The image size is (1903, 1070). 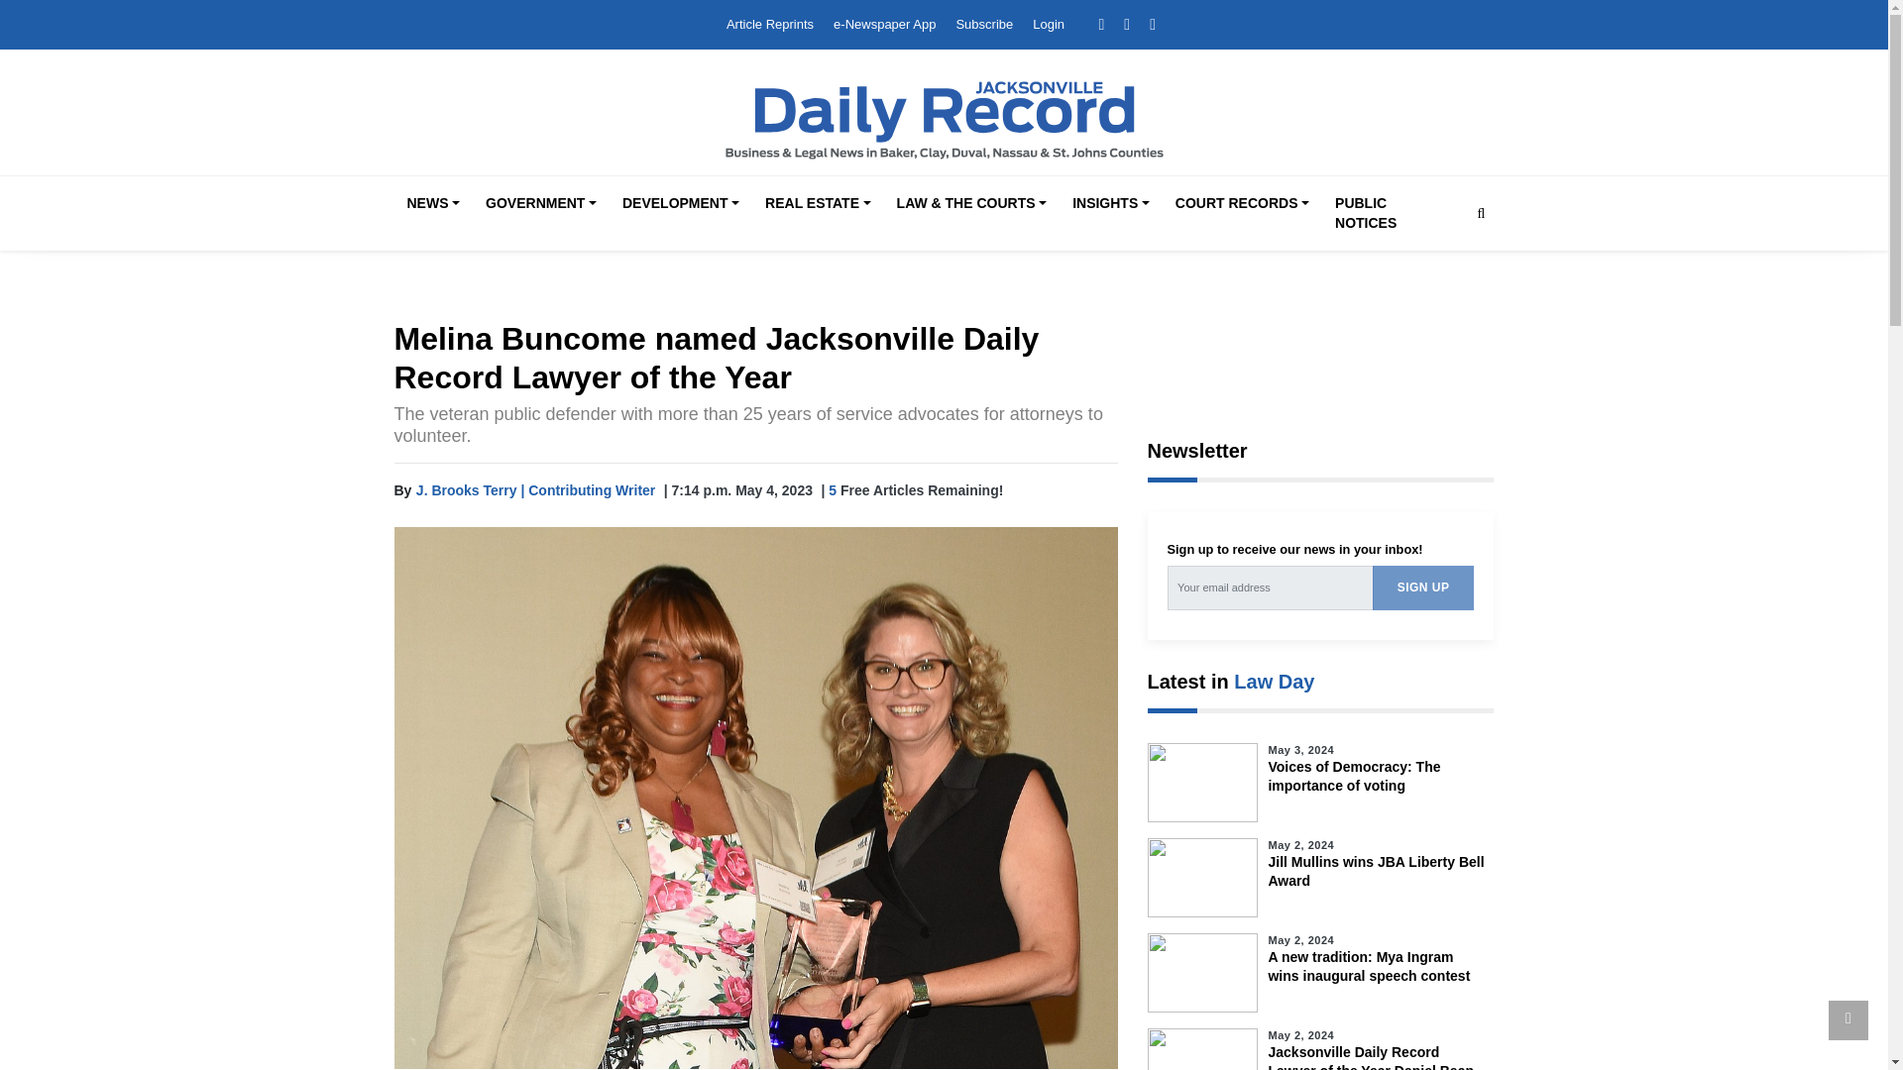 I want to click on DEVELOPMENT, so click(x=681, y=204).